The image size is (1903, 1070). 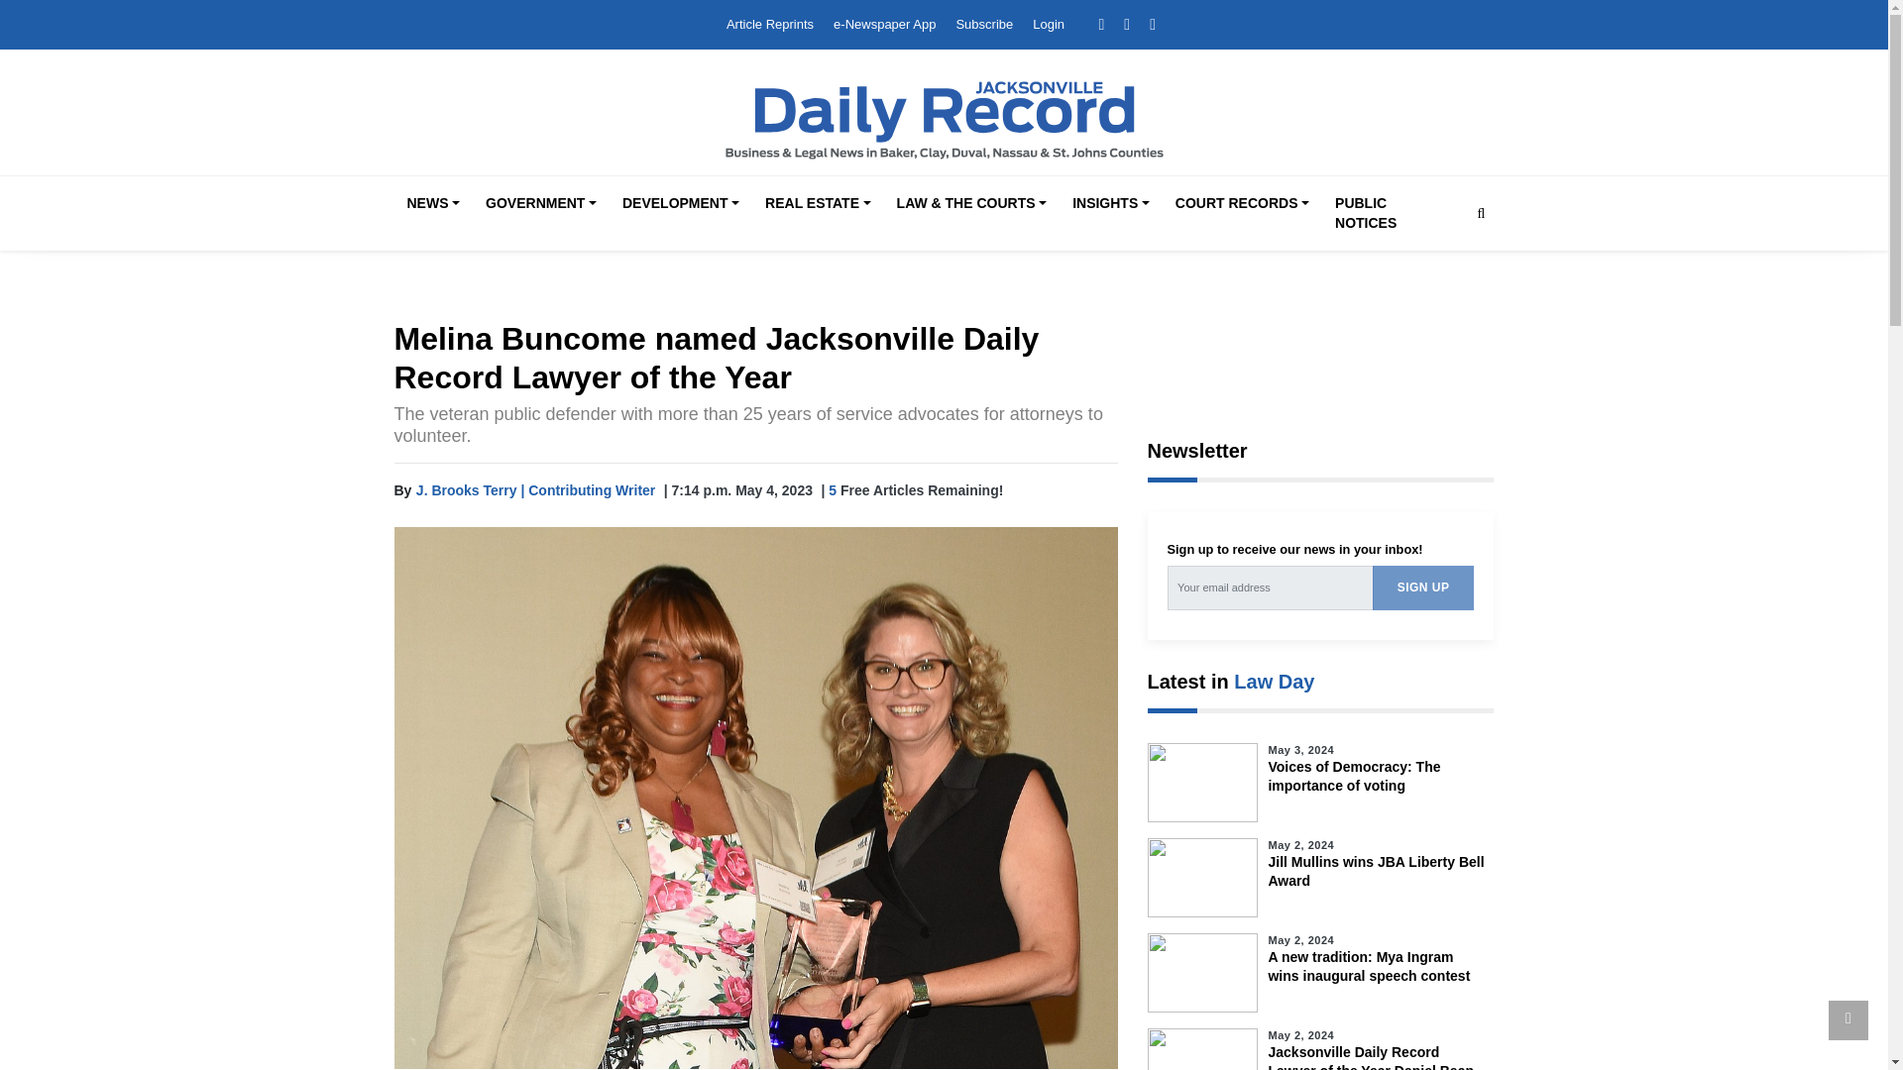 I want to click on DEVELOPMENT, so click(x=681, y=204).